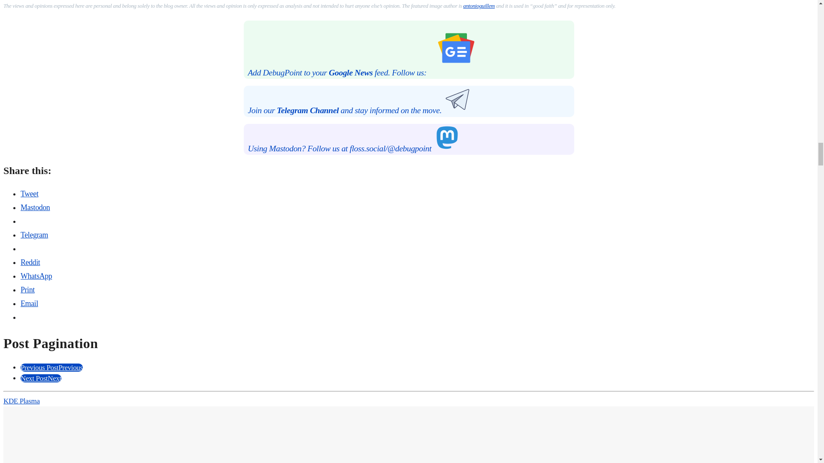 The width and height of the screenshot is (824, 463). What do you see at coordinates (29, 304) in the screenshot?
I see `Click to email a link to a friend` at bounding box center [29, 304].